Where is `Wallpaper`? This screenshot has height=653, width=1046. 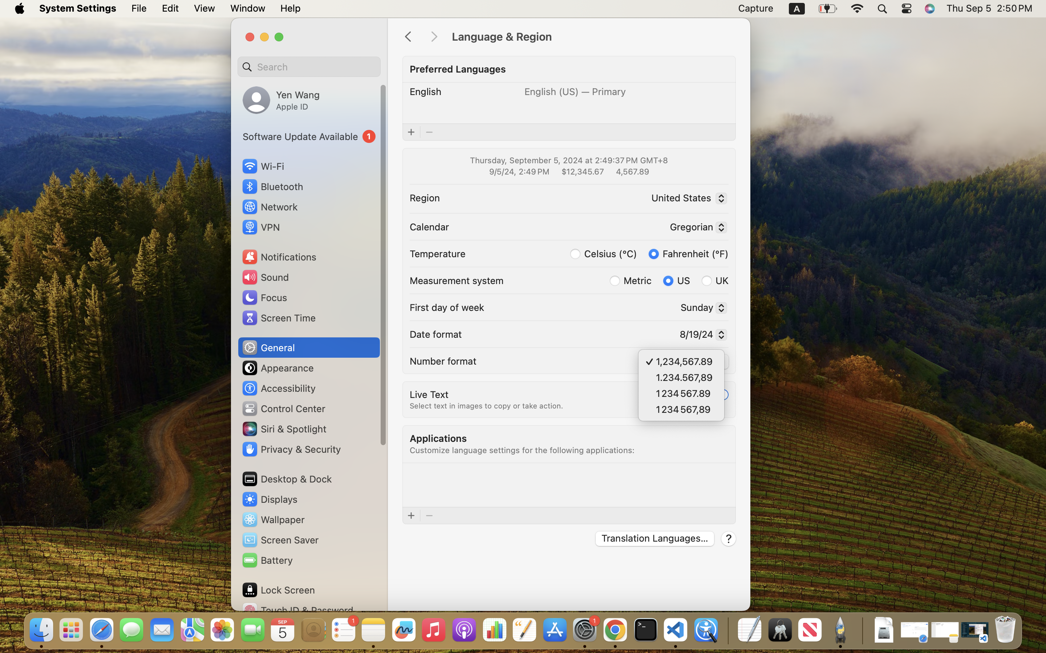 Wallpaper is located at coordinates (273, 519).